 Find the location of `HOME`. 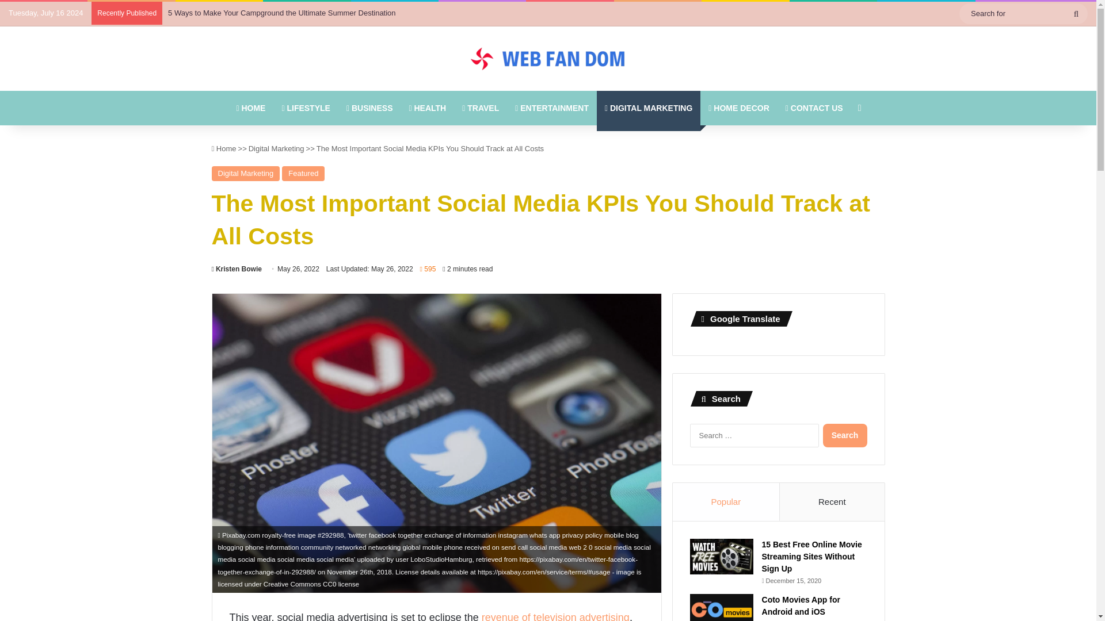

HOME is located at coordinates (250, 108).